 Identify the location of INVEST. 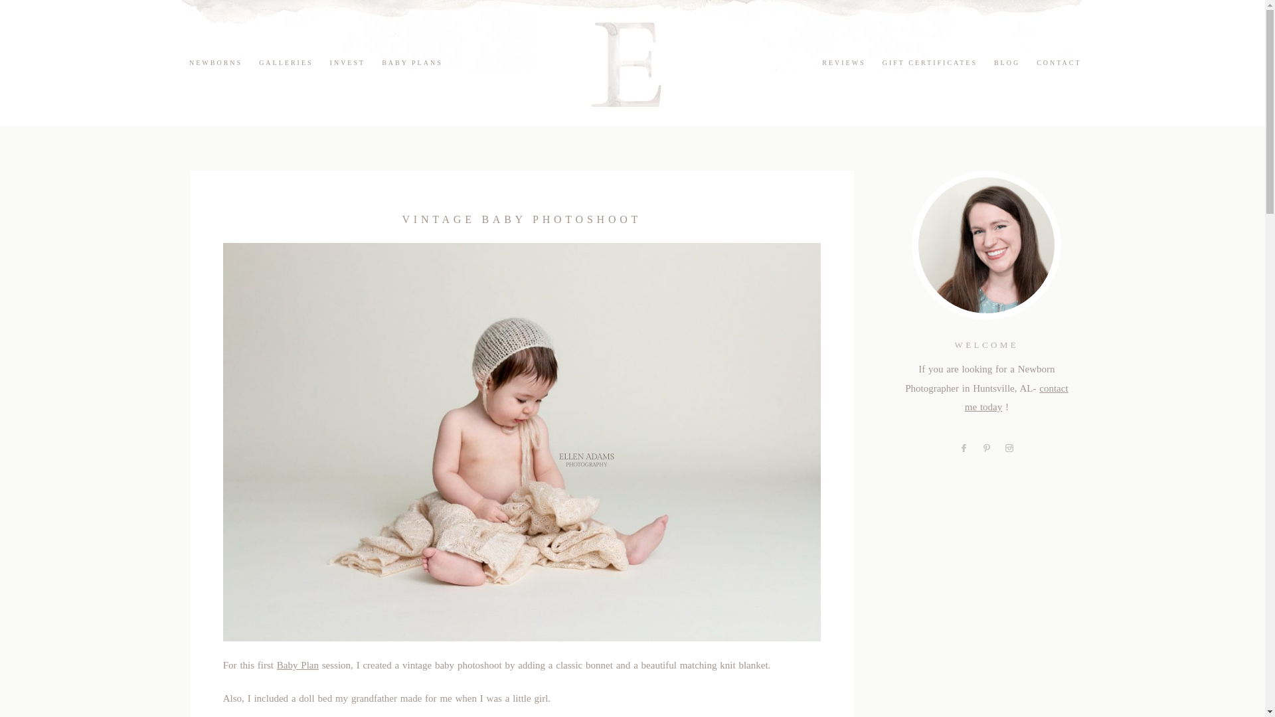
(348, 62).